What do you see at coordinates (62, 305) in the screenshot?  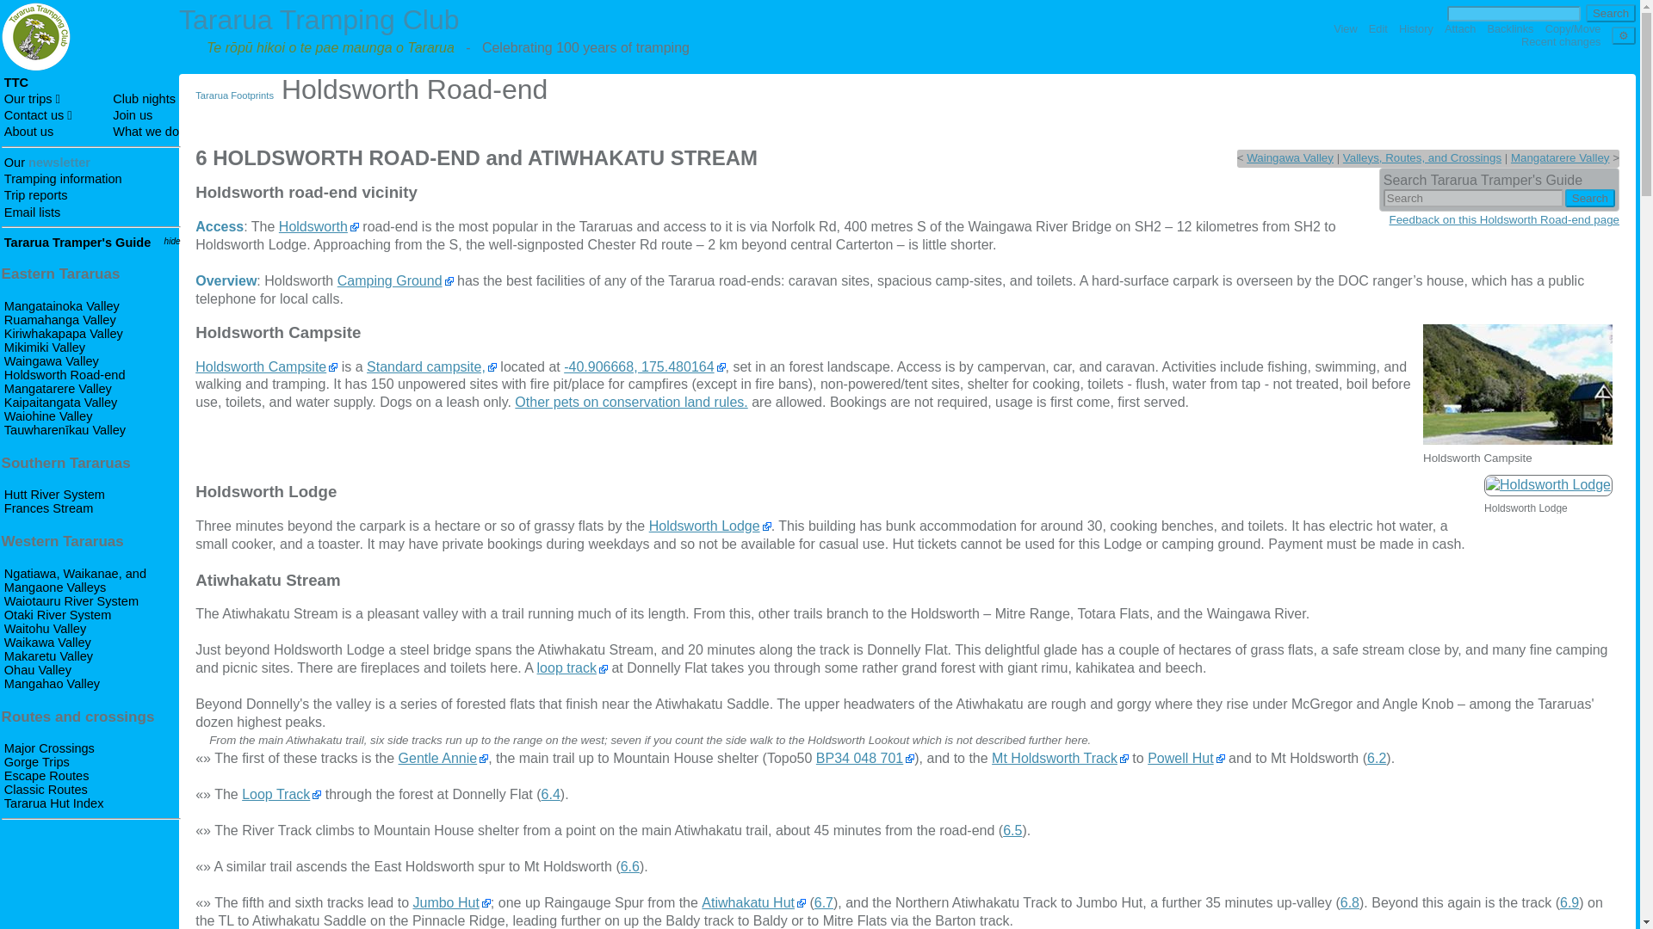 I see `Section 1` at bounding box center [62, 305].